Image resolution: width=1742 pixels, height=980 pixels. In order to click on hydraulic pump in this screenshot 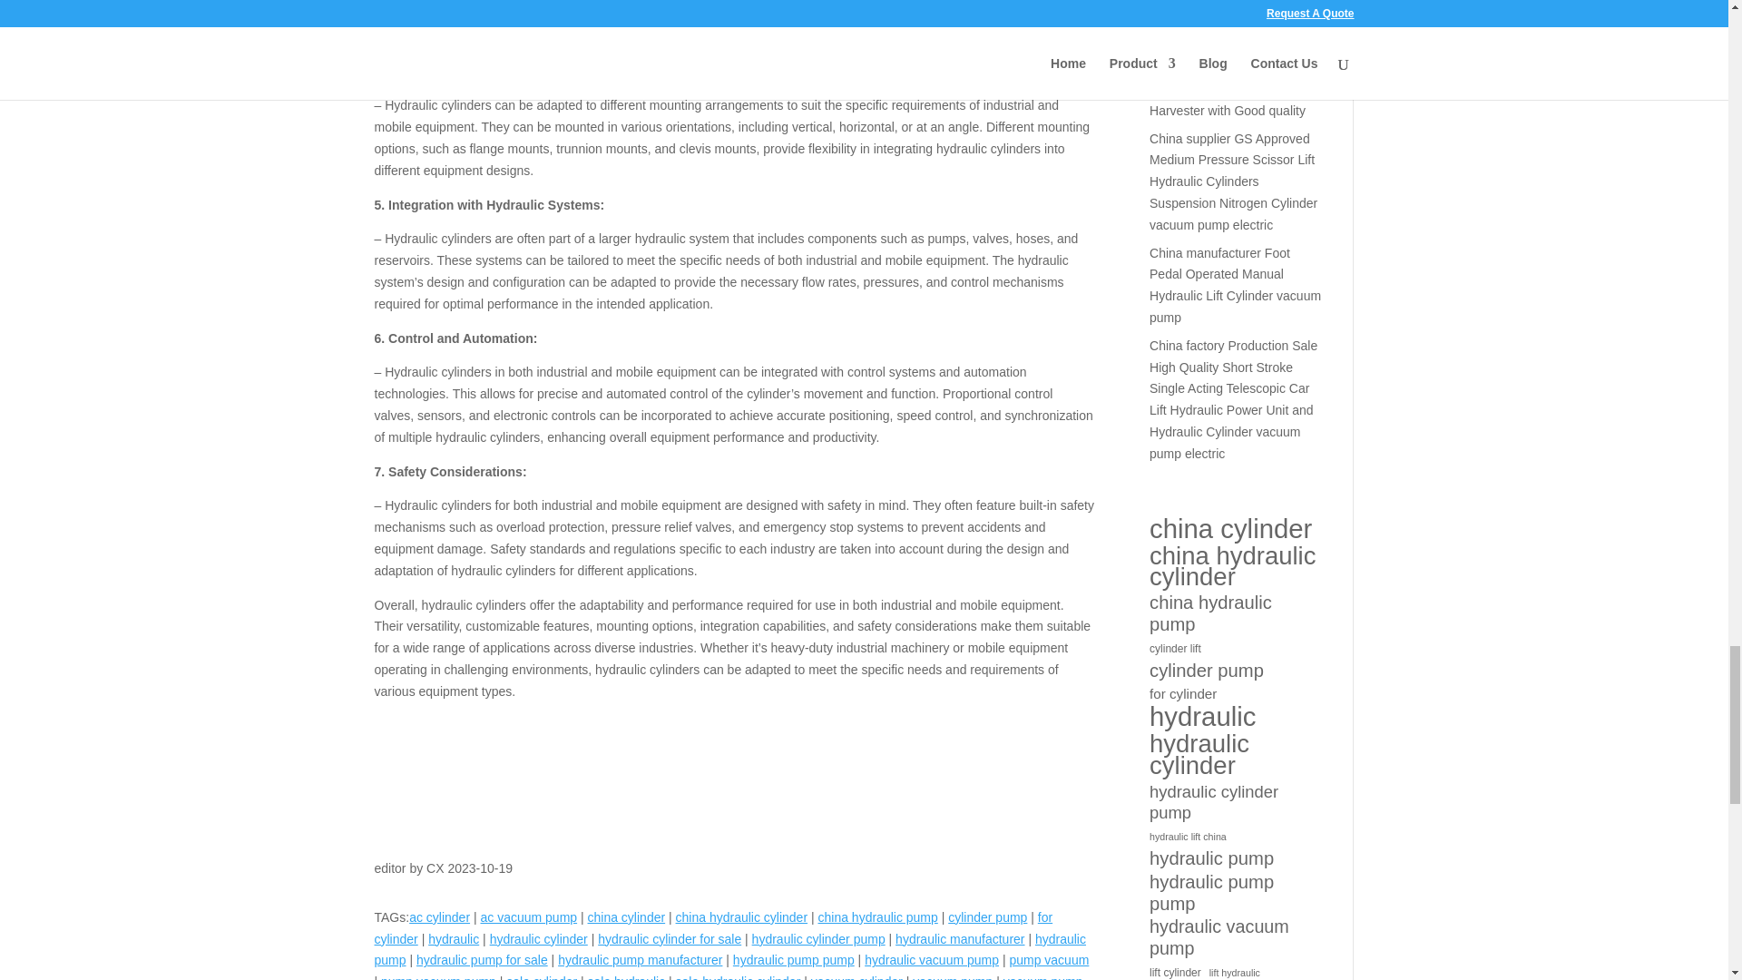, I will do `click(729, 950)`.